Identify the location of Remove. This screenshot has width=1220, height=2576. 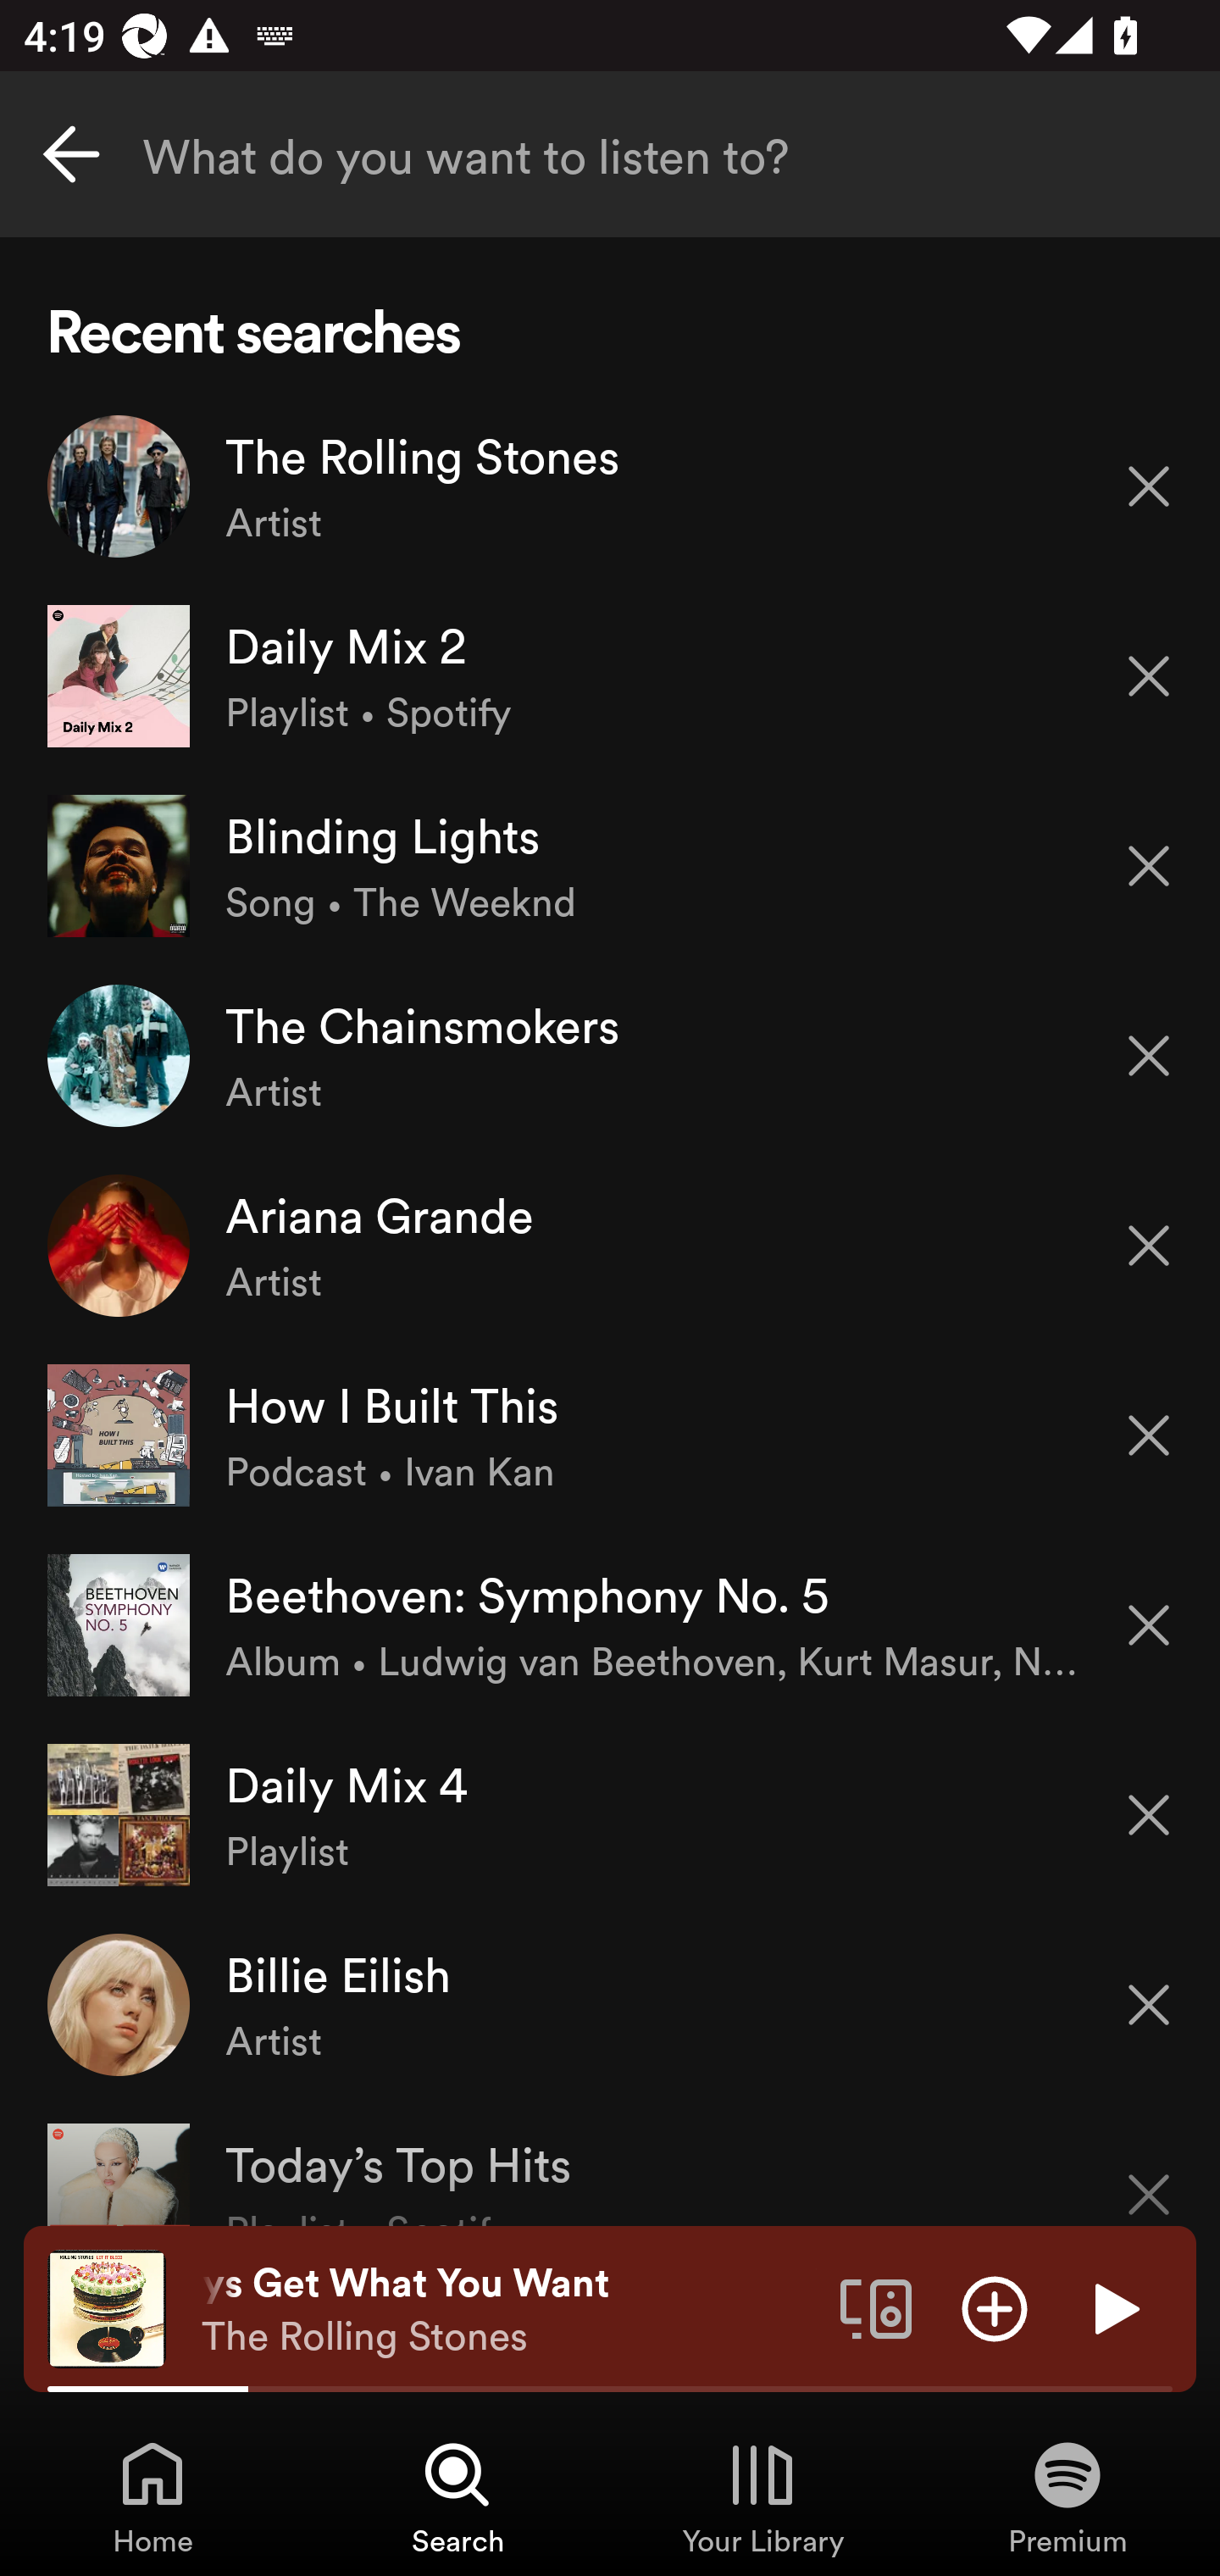
(1149, 676).